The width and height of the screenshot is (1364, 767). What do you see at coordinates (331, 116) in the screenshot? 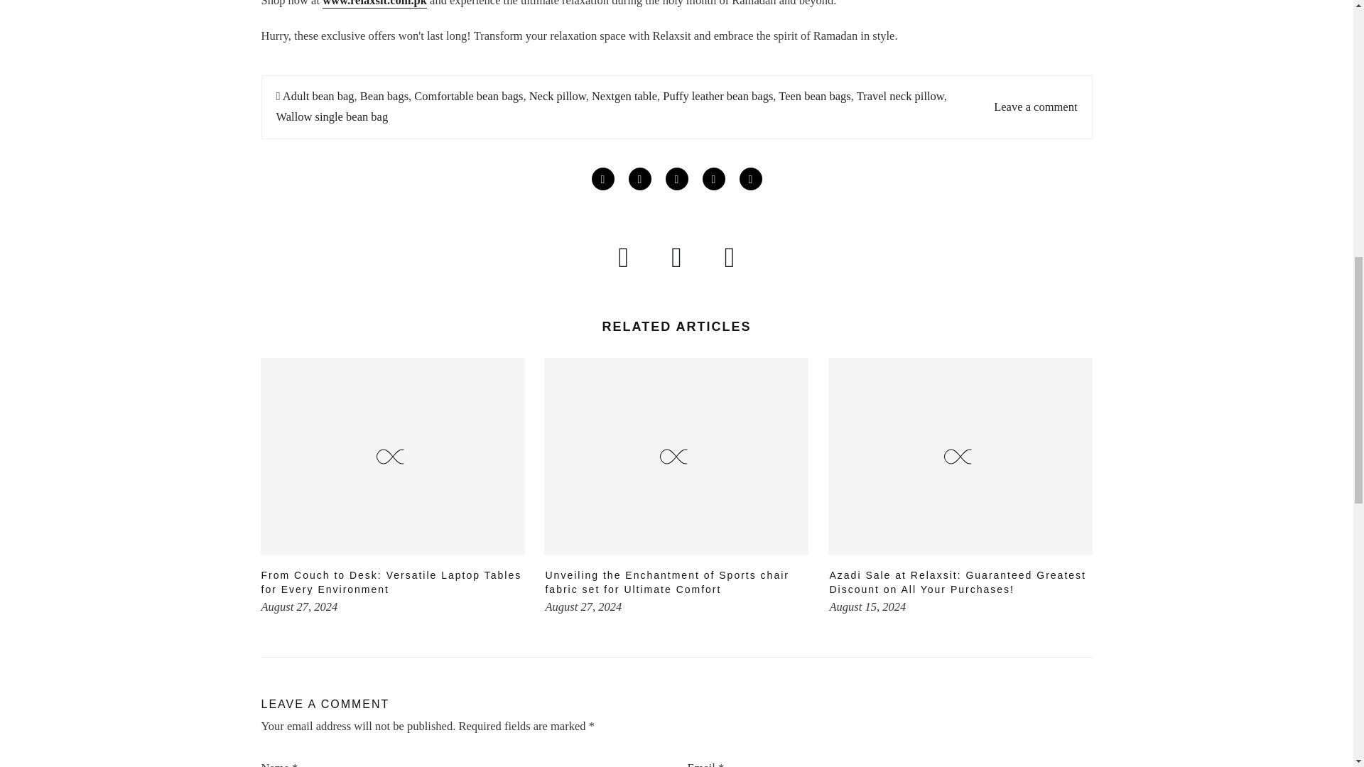
I see `Wallow single bean bag` at bounding box center [331, 116].